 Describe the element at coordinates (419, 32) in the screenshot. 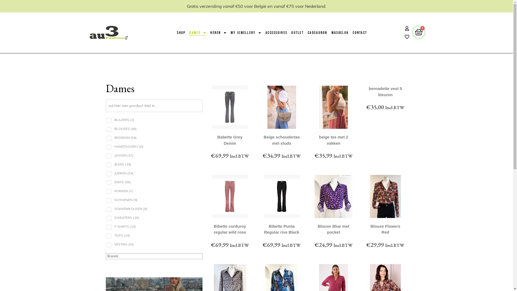

I see `0` at that location.